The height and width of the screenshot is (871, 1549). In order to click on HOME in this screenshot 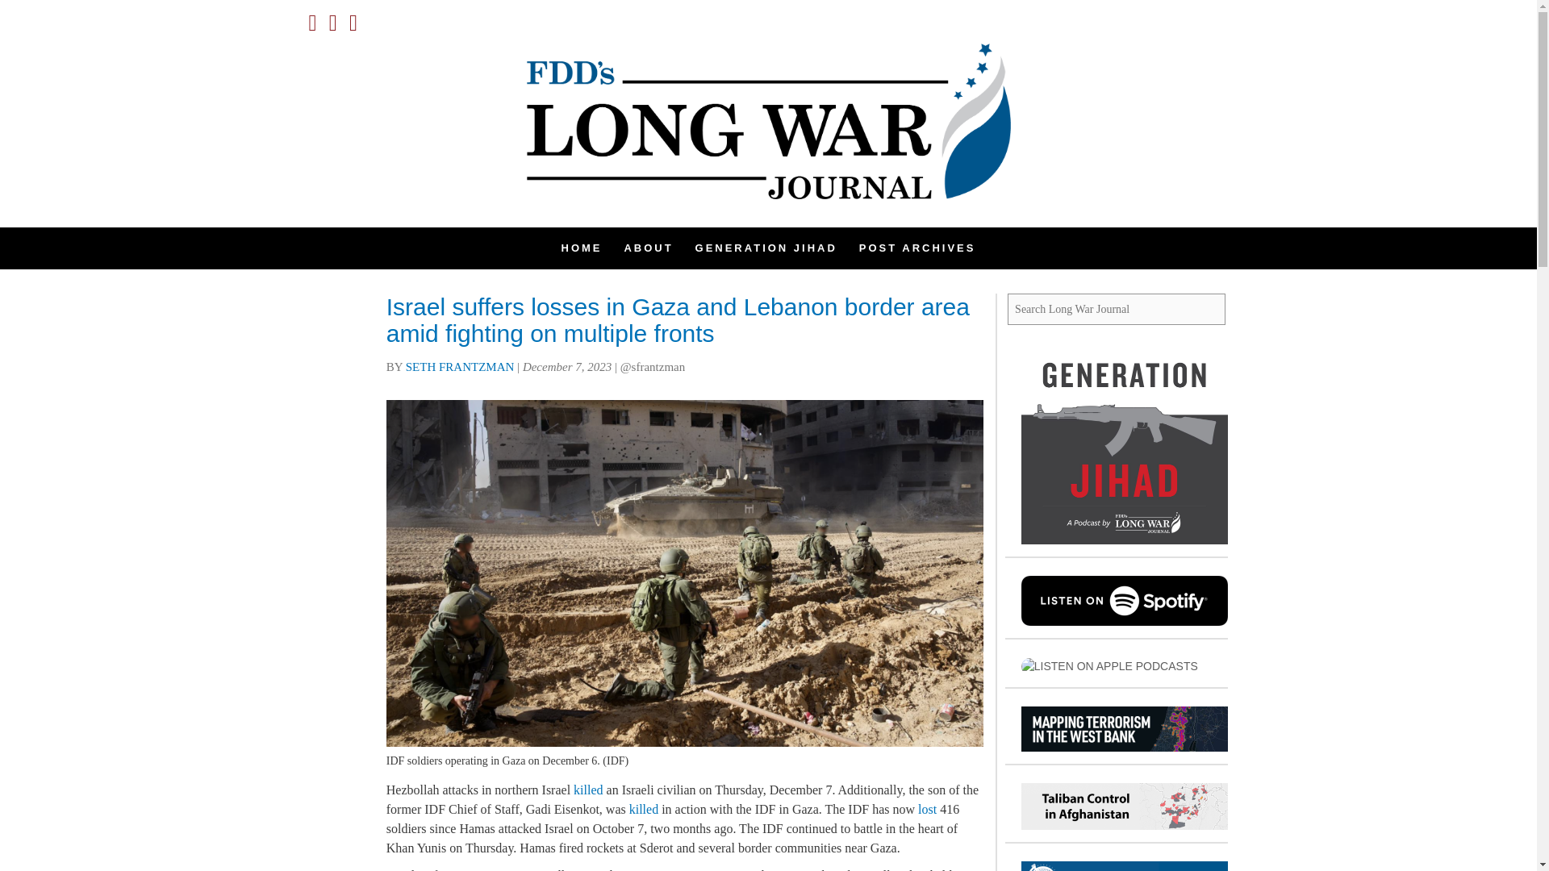, I will do `click(581, 248)`.